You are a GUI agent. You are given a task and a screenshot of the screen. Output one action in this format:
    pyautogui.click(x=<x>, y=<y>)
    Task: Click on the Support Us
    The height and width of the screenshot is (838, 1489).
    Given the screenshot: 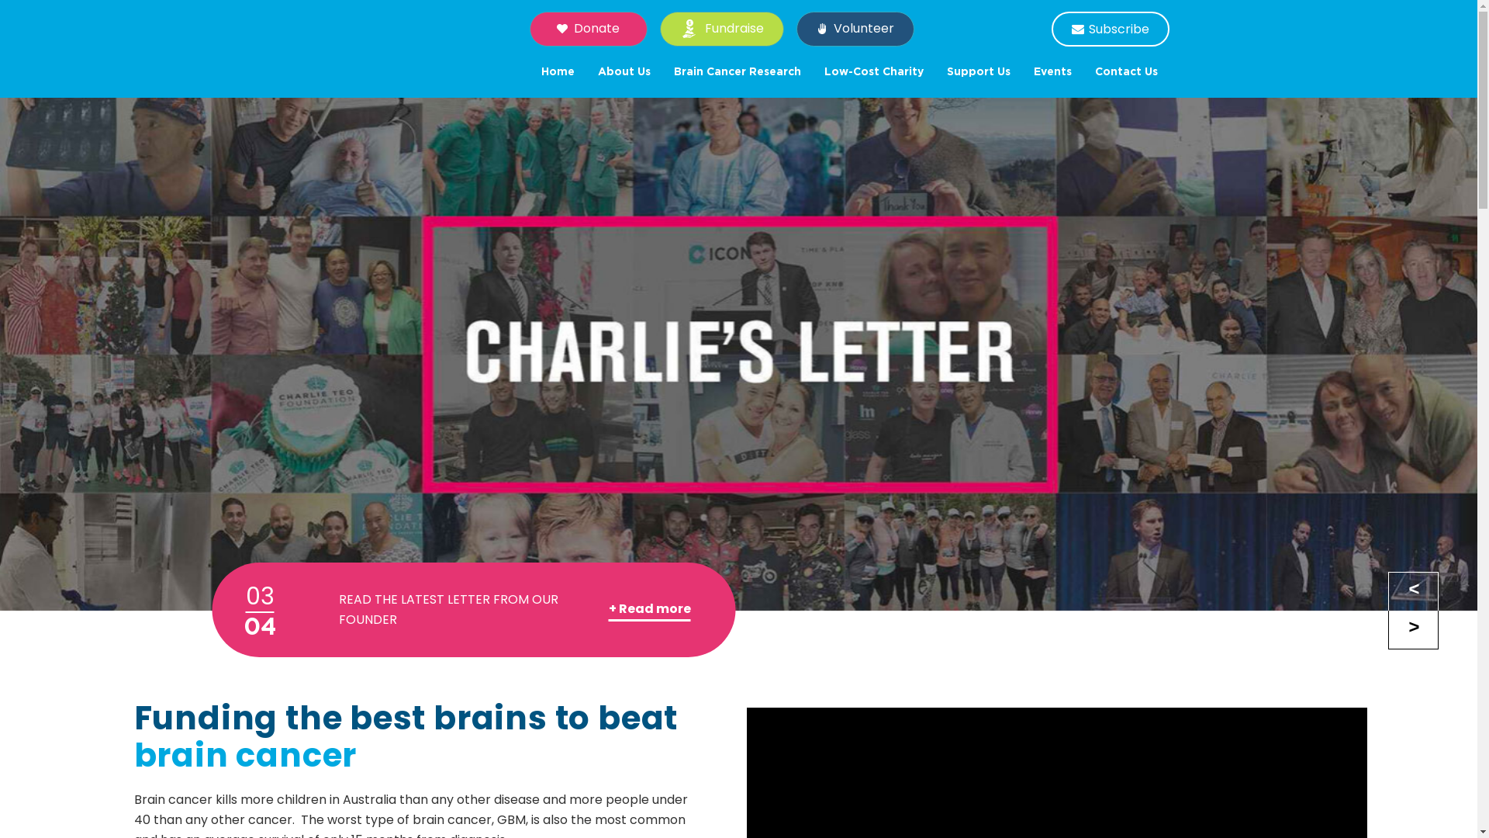 What is the action you would take?
    pyautogui.click(x=979, y=72)
    